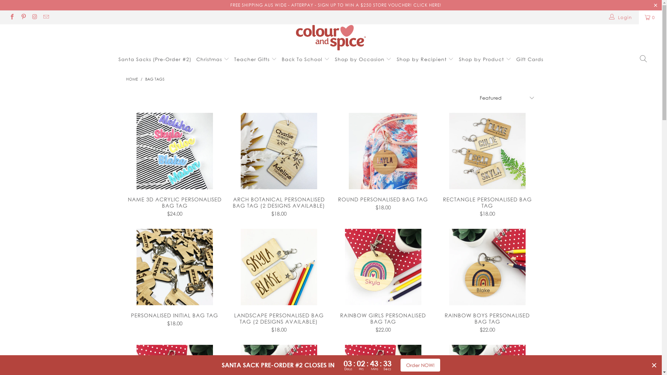  Describe the element at coordinates (363, 59) in the screenshot. I see `Shop by Occasion` at that location.